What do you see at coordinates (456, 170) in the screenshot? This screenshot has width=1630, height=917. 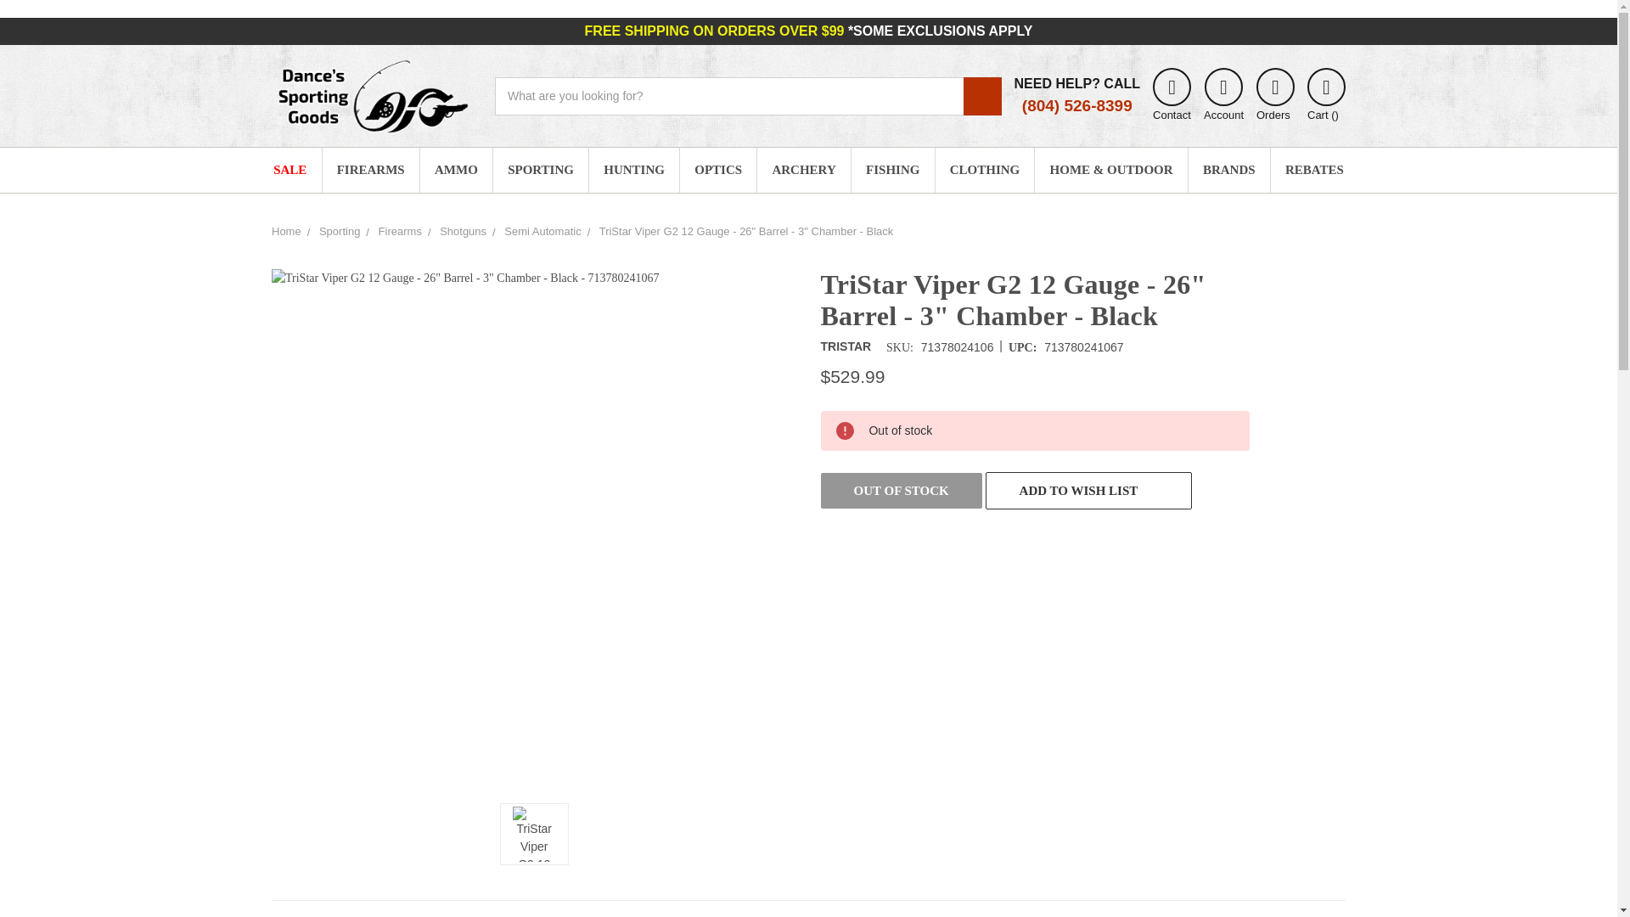 I see `AMMO` at bounding box center [456, 170].